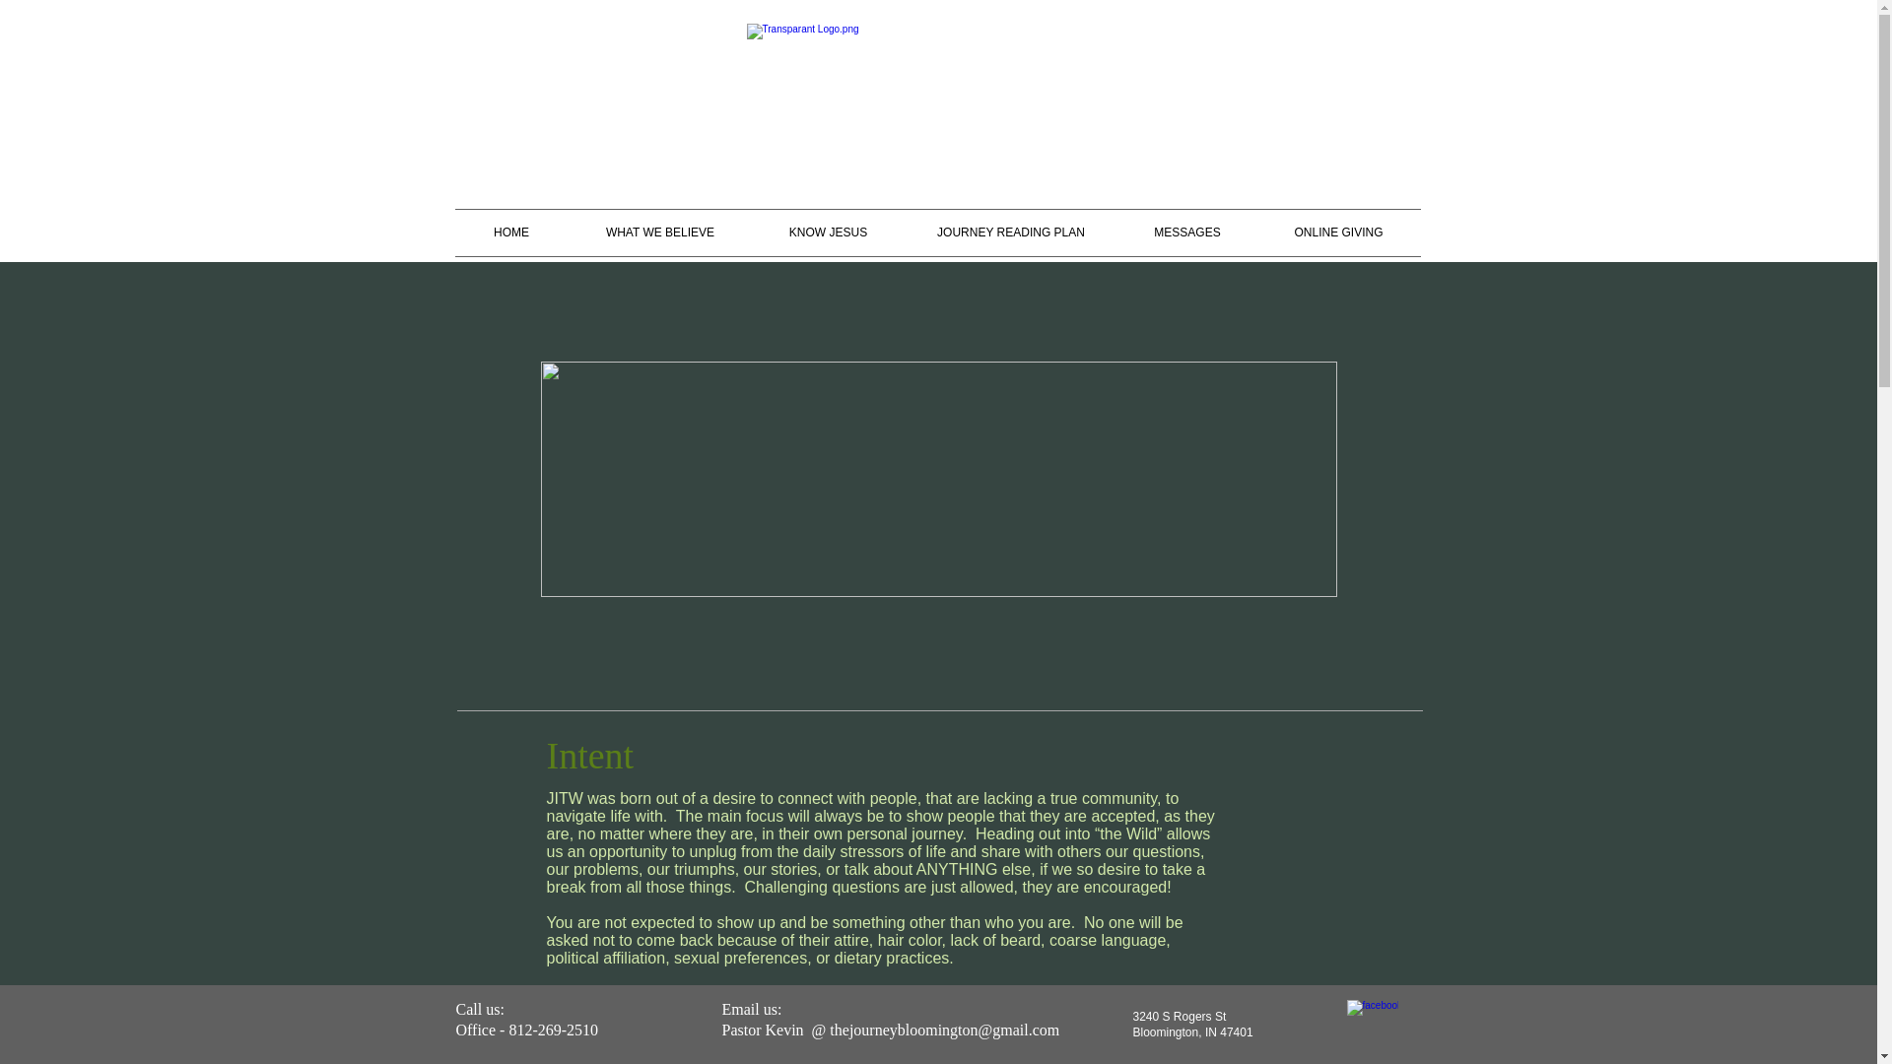 The image size is (1892, 1064). I want to click on WHAT WE BELIEVE, so click(659, 233).